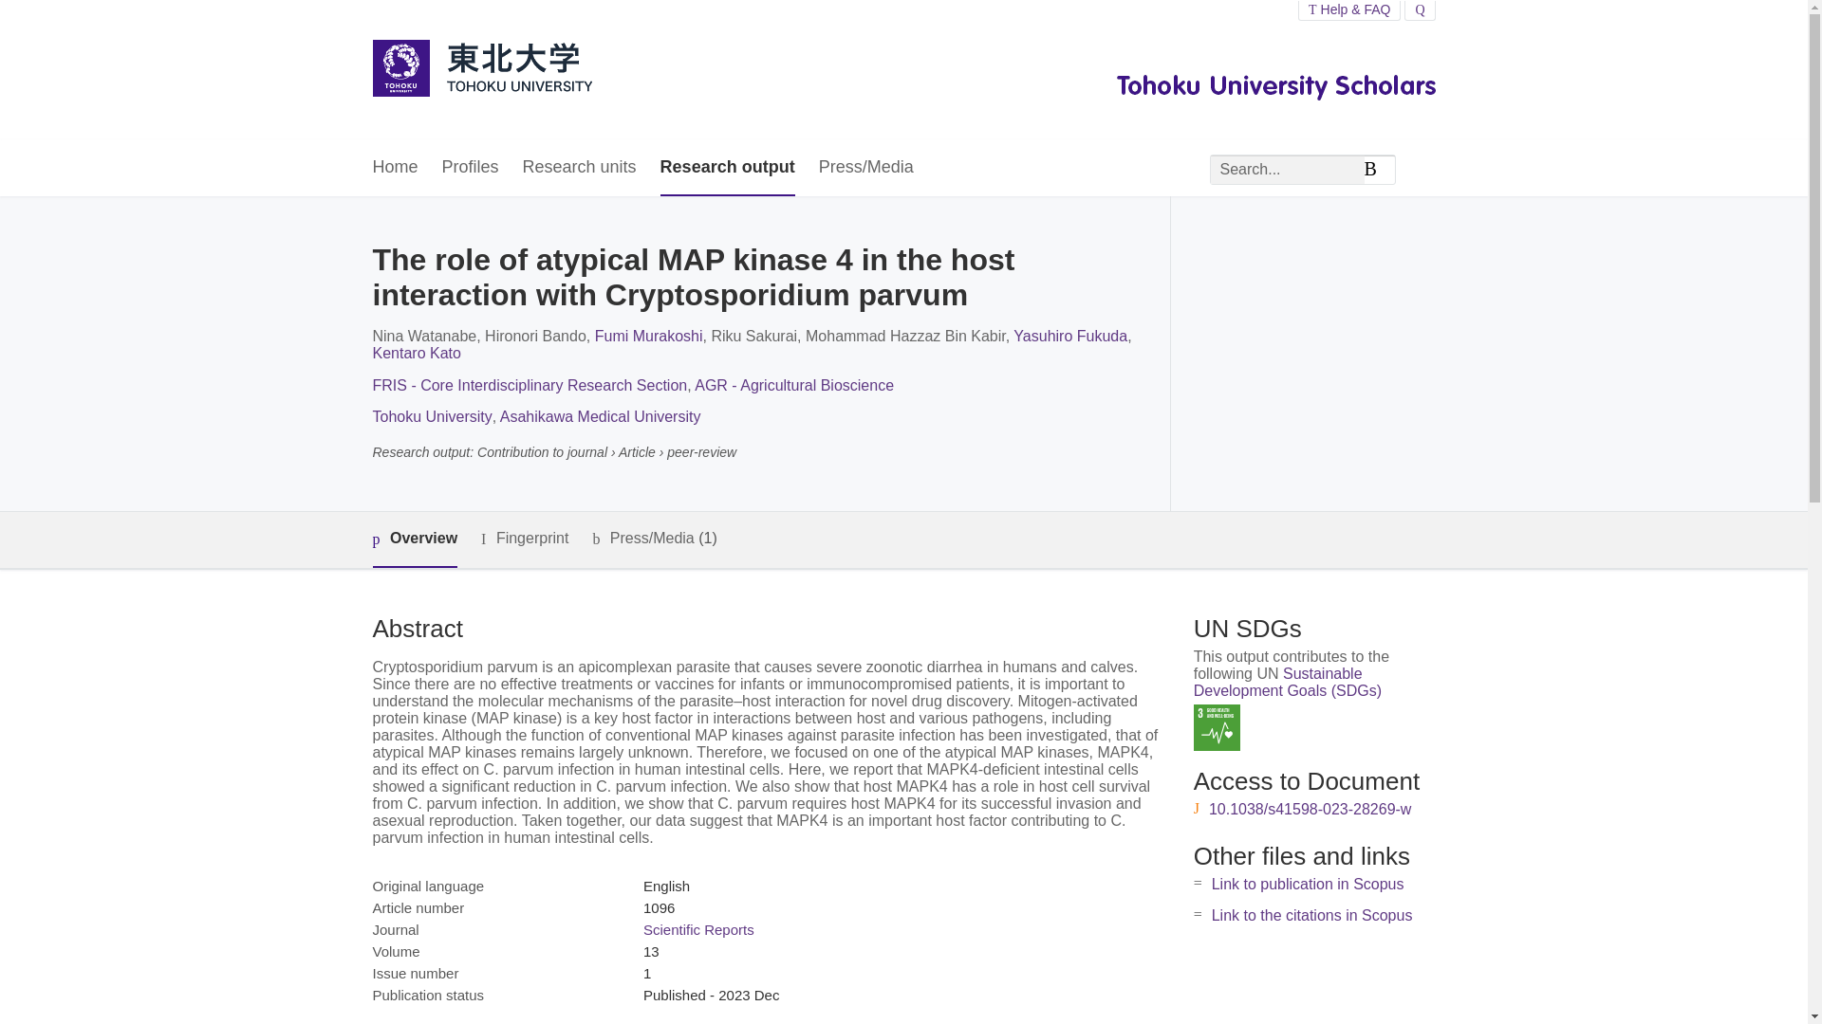 Image resolution: width=1822 pixels, height=1024 pixels. What do you see at coordinates (579, 168) in the screenshot?
I see `Research units` at bounding box center [579, 168].